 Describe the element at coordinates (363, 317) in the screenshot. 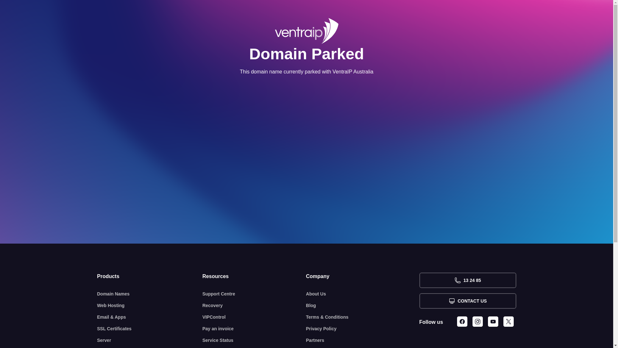

I see `Terms & Conditions` at that location.